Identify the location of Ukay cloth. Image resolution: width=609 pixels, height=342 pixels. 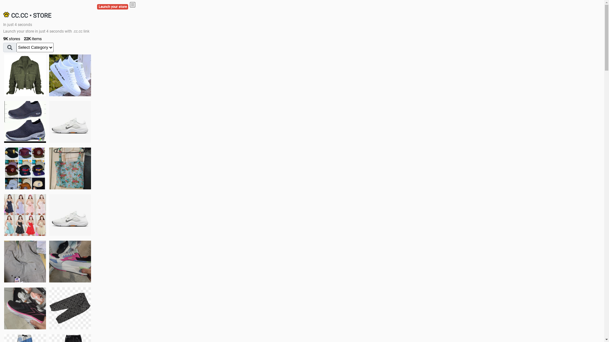
(70, 168).